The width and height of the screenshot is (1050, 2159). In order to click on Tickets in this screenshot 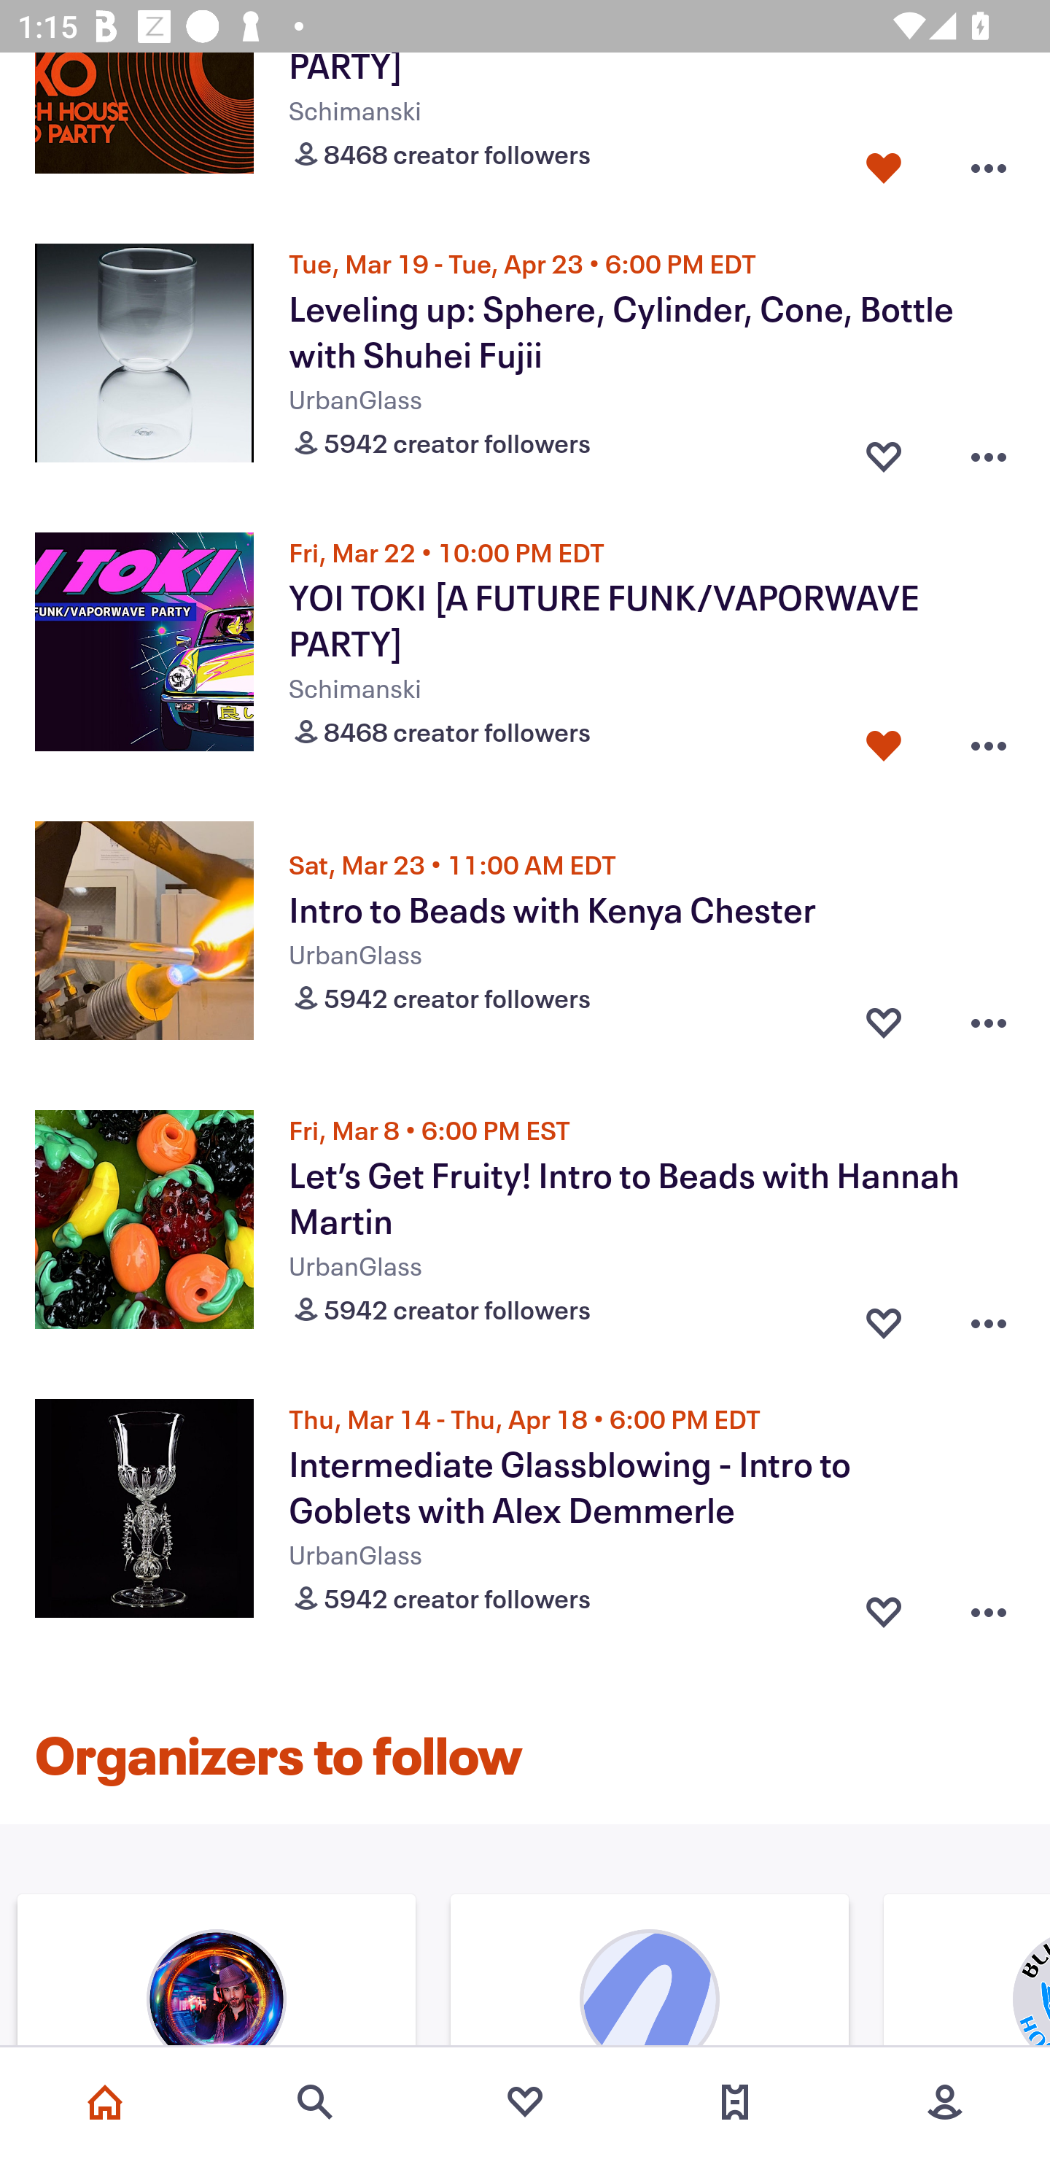, I will do `click(735, 2102)`.